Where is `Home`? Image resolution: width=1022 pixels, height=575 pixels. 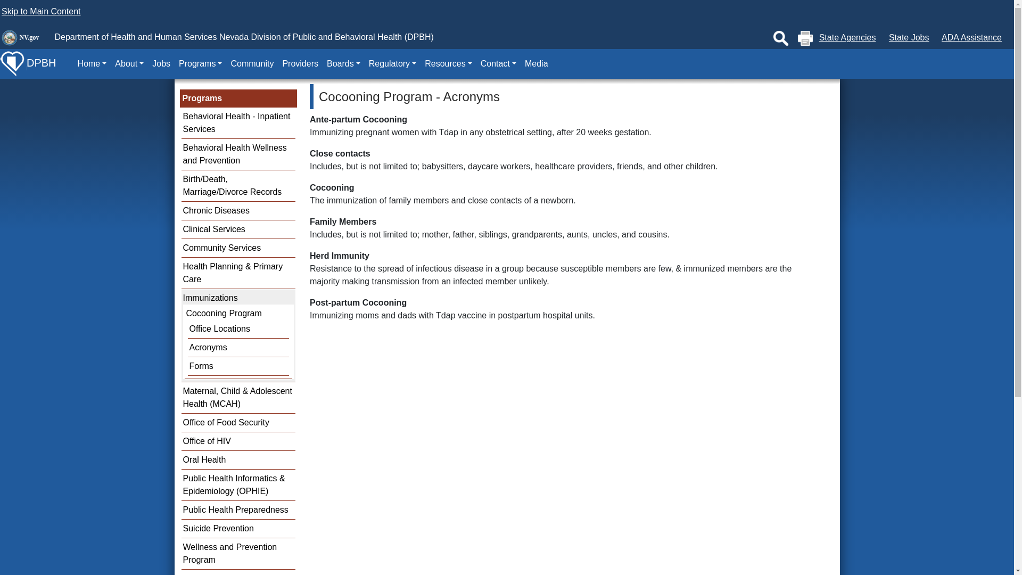
Home is located at coordinates (93, 64).